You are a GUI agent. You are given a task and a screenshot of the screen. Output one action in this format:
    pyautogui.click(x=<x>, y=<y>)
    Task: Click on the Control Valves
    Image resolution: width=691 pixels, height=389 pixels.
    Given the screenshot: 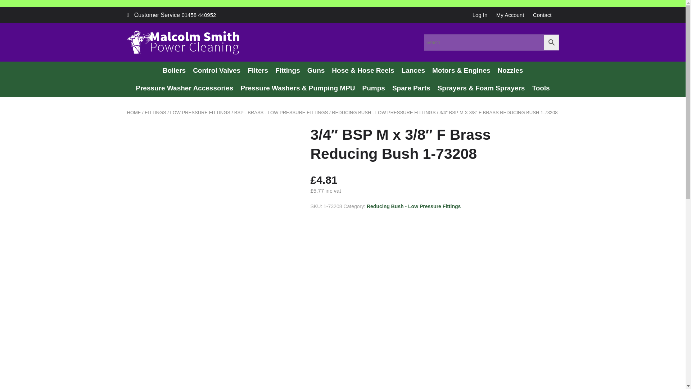 What is the action you would take?
    pyautogui.click(x=217, y=70)
    